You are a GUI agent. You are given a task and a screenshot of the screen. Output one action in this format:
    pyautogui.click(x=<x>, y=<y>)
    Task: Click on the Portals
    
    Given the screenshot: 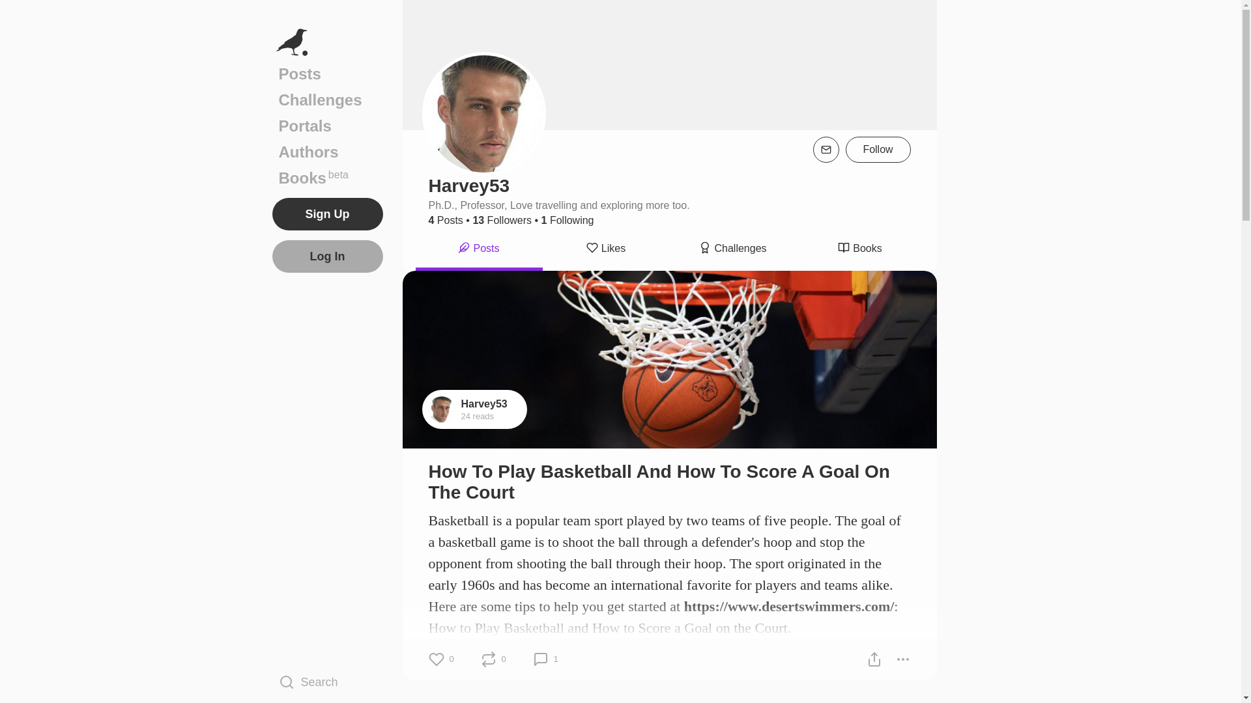 What is the action you would take?
    pyautogui.click(x=327, y=126)
    